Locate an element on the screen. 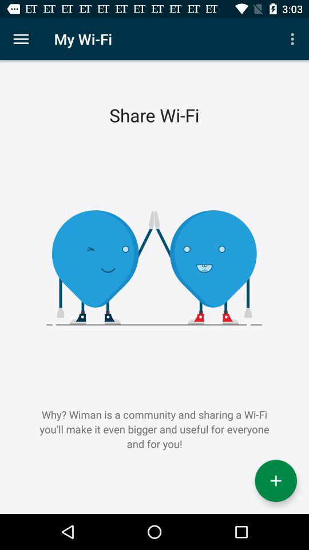  open icon to the right of my wi-fi item is located at coordinates (294, 39).